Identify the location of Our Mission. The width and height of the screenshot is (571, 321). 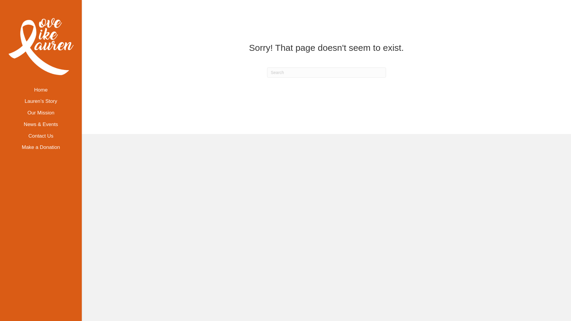
(41, 115).